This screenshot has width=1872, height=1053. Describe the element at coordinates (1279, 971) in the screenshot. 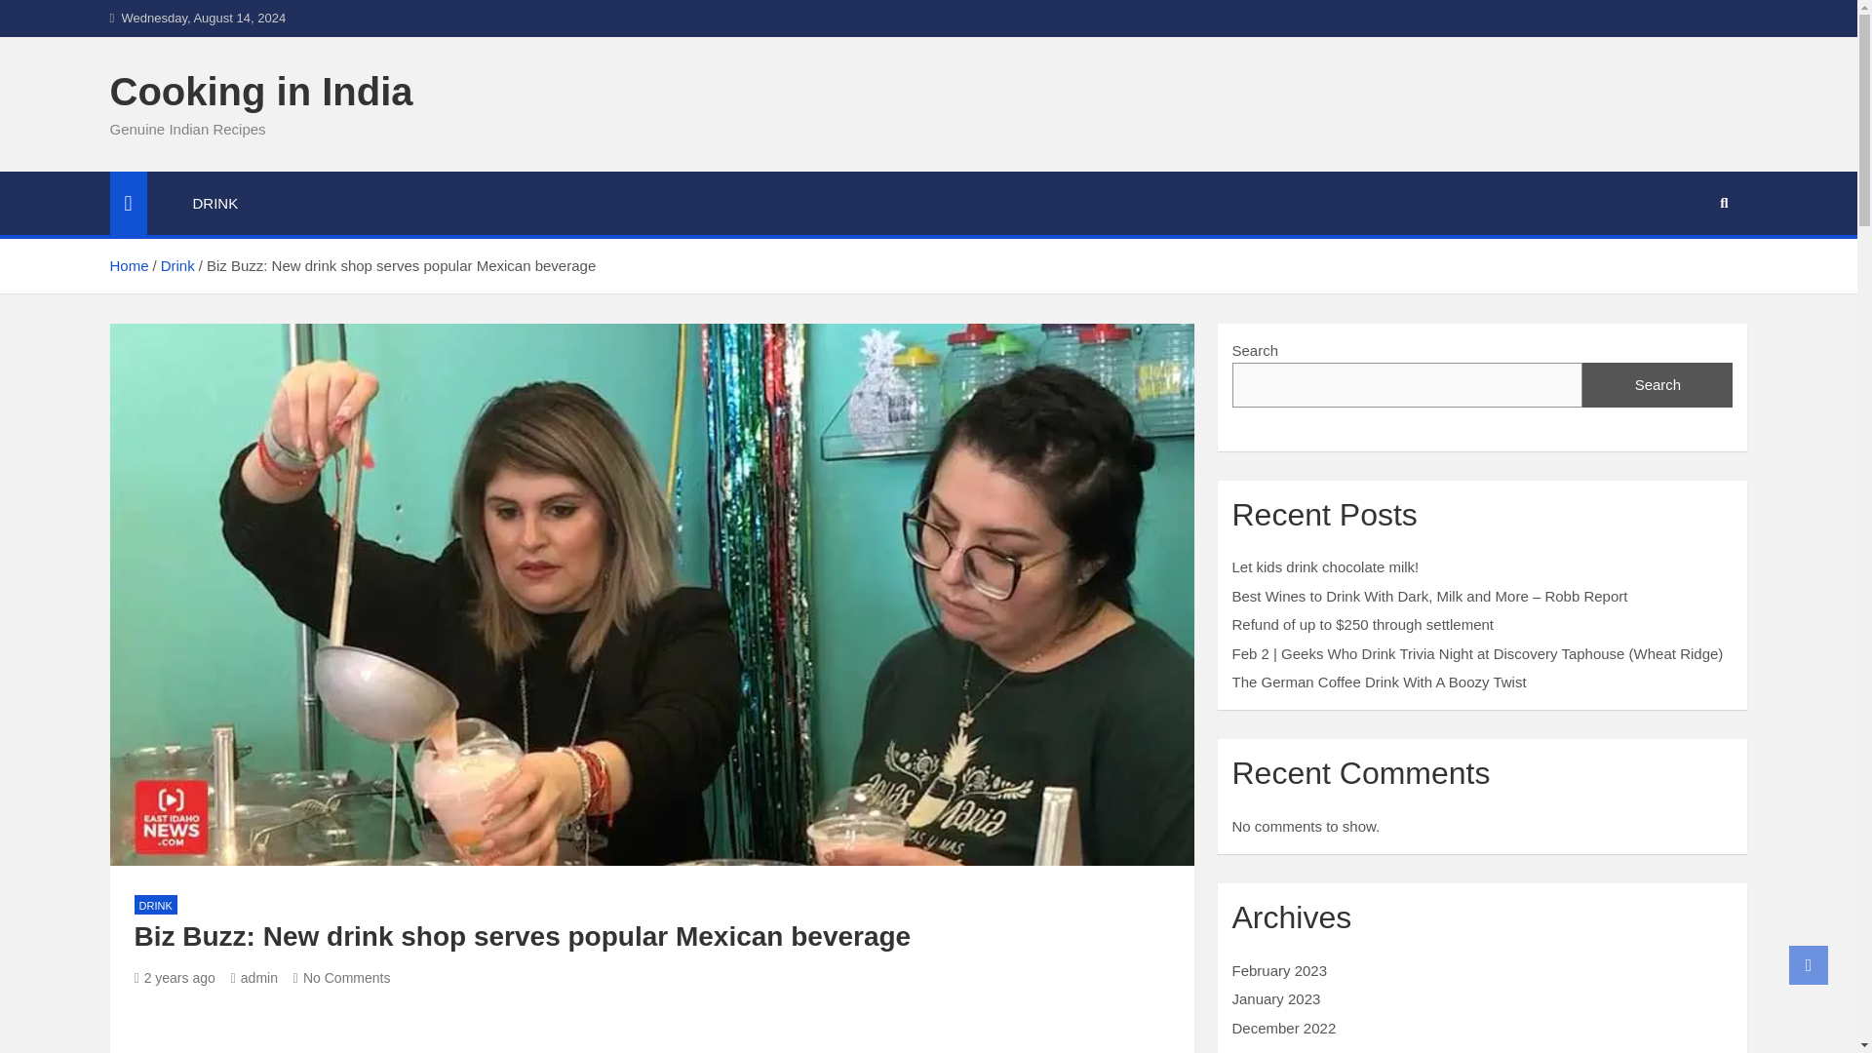

I see `February 2023` at that location.